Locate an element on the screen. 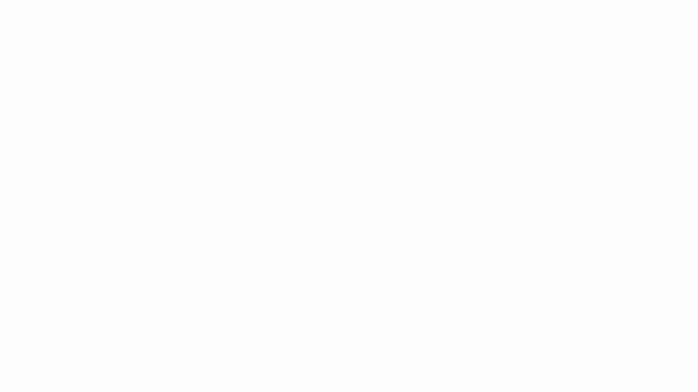  Font Size is located at coordinates (195, 47).